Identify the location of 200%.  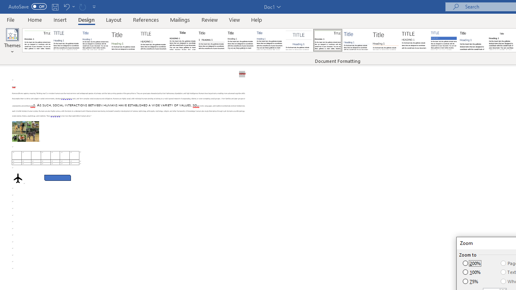
(472, 263).